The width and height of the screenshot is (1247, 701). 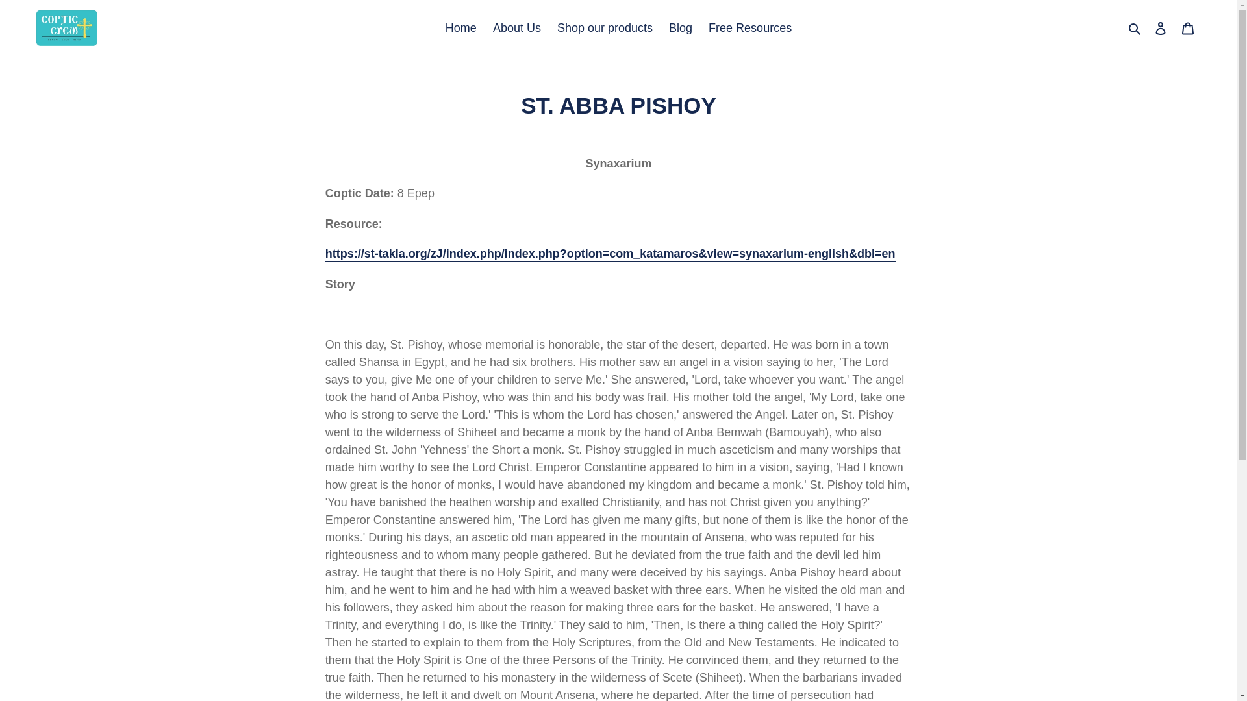 I want to click on Search, so click(x=1135, y=27).